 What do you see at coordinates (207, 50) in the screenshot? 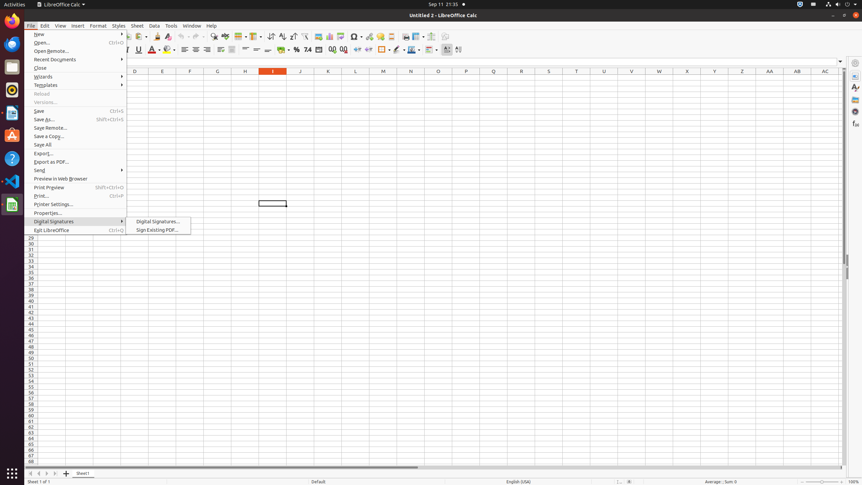
I see `Align Right` at bounding box center [207, 50].